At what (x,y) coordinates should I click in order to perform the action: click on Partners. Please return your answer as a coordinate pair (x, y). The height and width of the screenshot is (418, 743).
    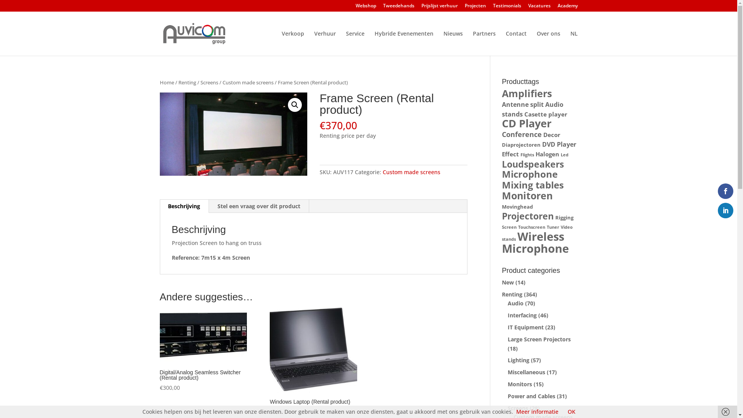
    Looking at the image, I should click on (484, 43).